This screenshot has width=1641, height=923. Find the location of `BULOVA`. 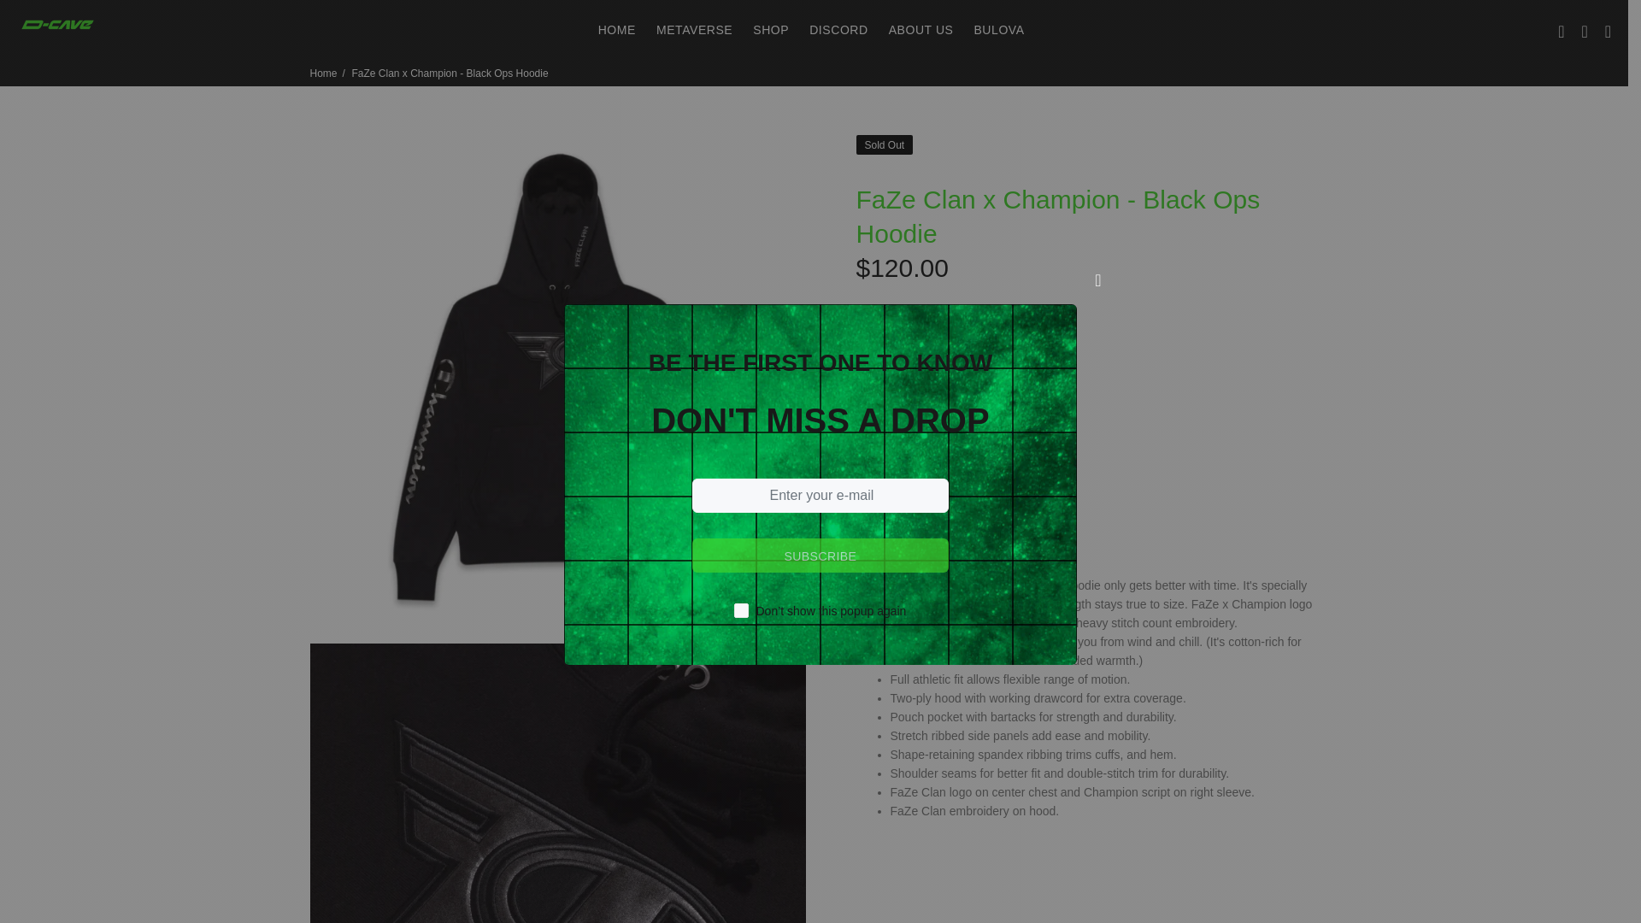

BULOVA is located at coordinates (993, 30).